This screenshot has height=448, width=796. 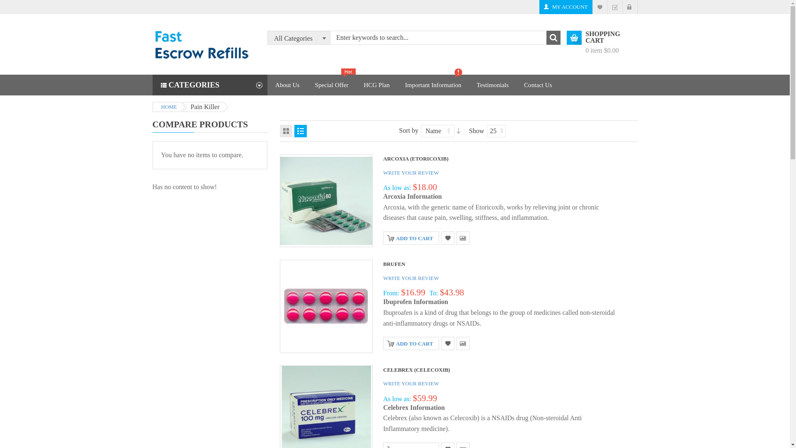 What do you see at coordinates (286, 131) in the screenshot?
I see `Grid` at bounding box center [286, 131].